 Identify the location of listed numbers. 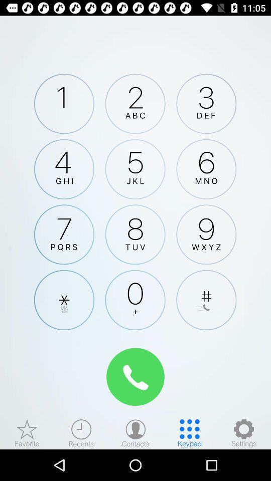
(135, 433).